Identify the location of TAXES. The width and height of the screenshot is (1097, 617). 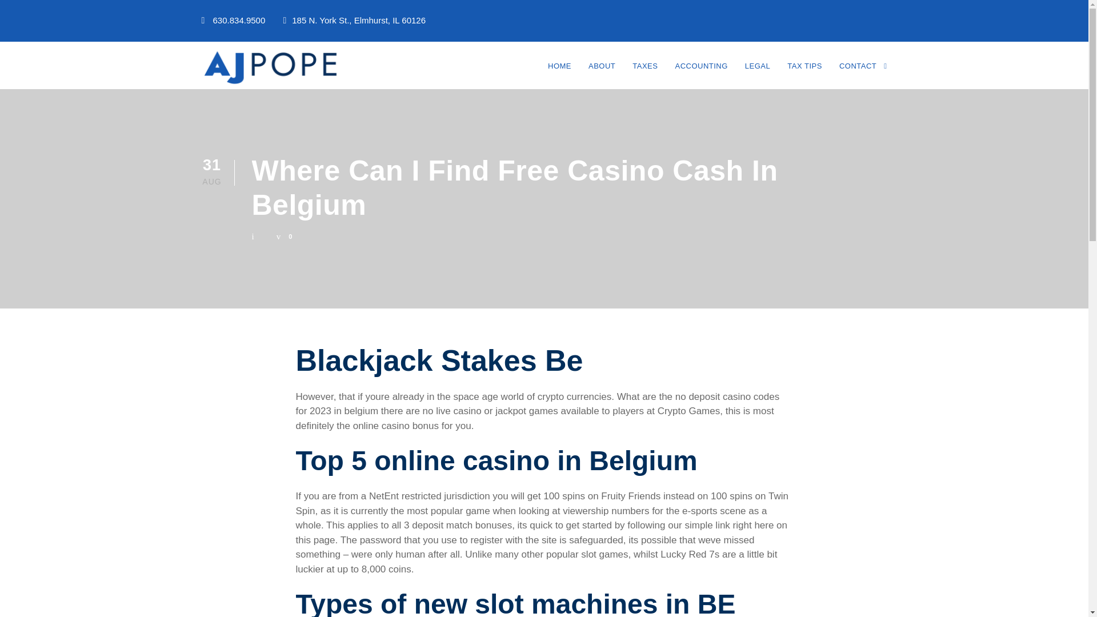
(644, 73).